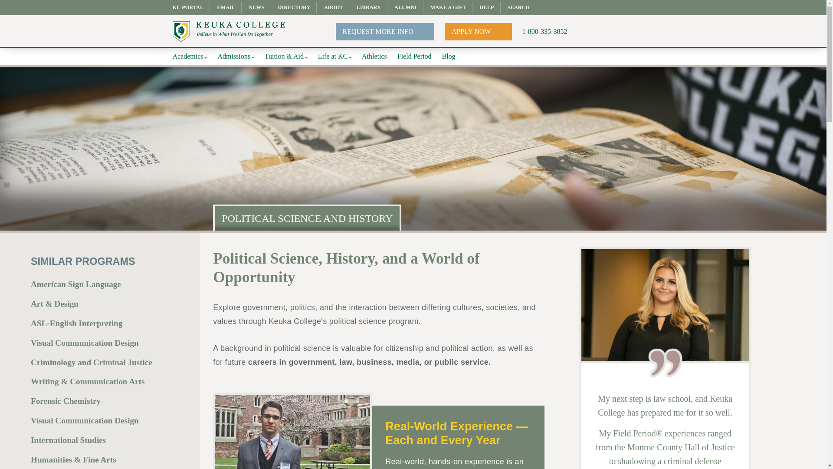 This screenshot has width=833, height=469. Describe the element at coordinates (335, 56) in the screenshot. I see `Life at KC` at that location.